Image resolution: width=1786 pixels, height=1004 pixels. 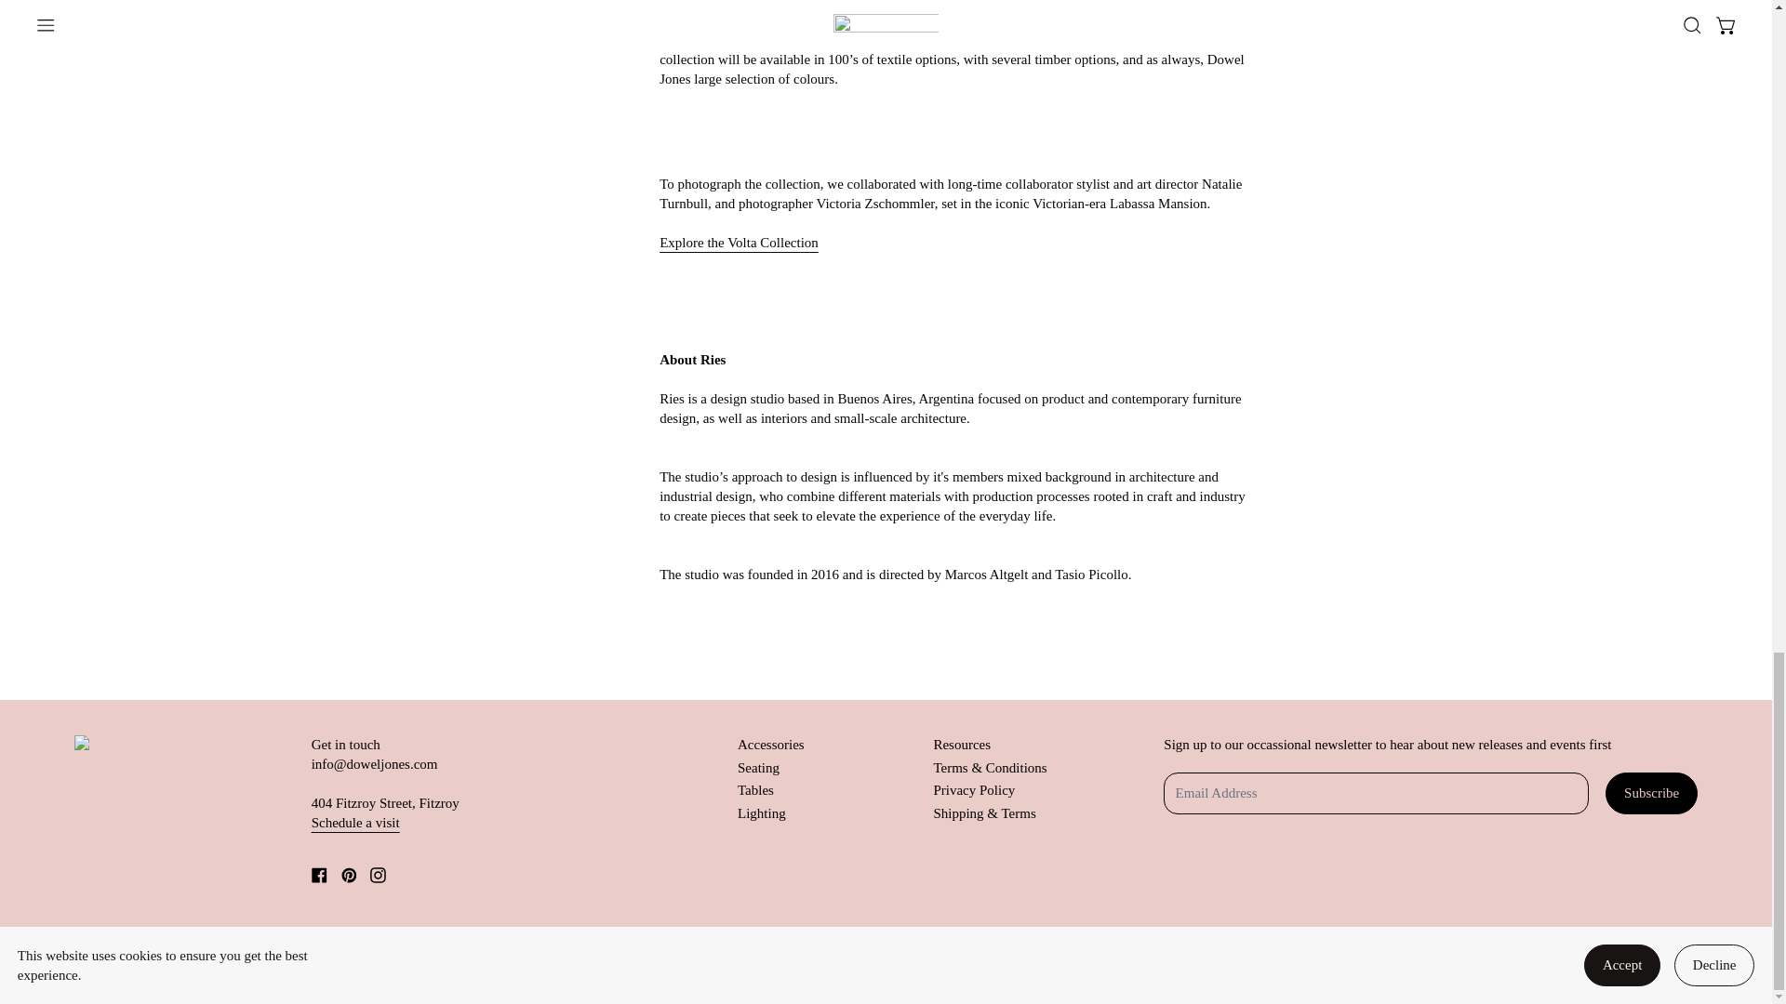 I want to click on Resources, so click(x=962, y=744).